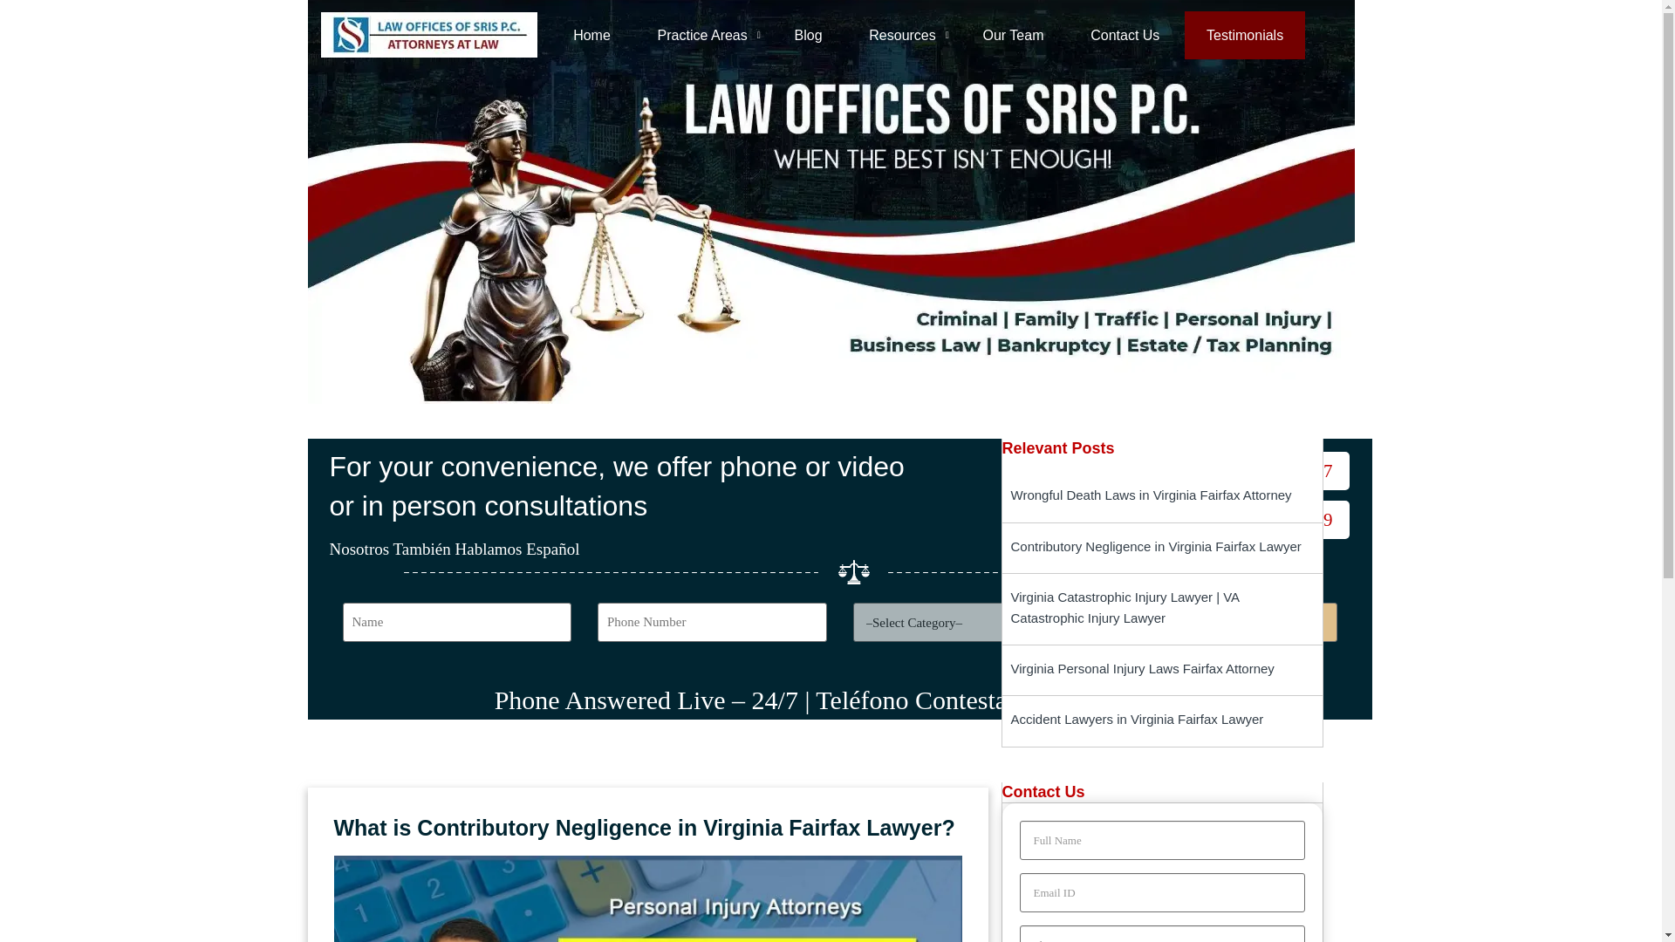 The image size is (1675, 942). I want to click on 1 800 5190549, so click(1255, 519).